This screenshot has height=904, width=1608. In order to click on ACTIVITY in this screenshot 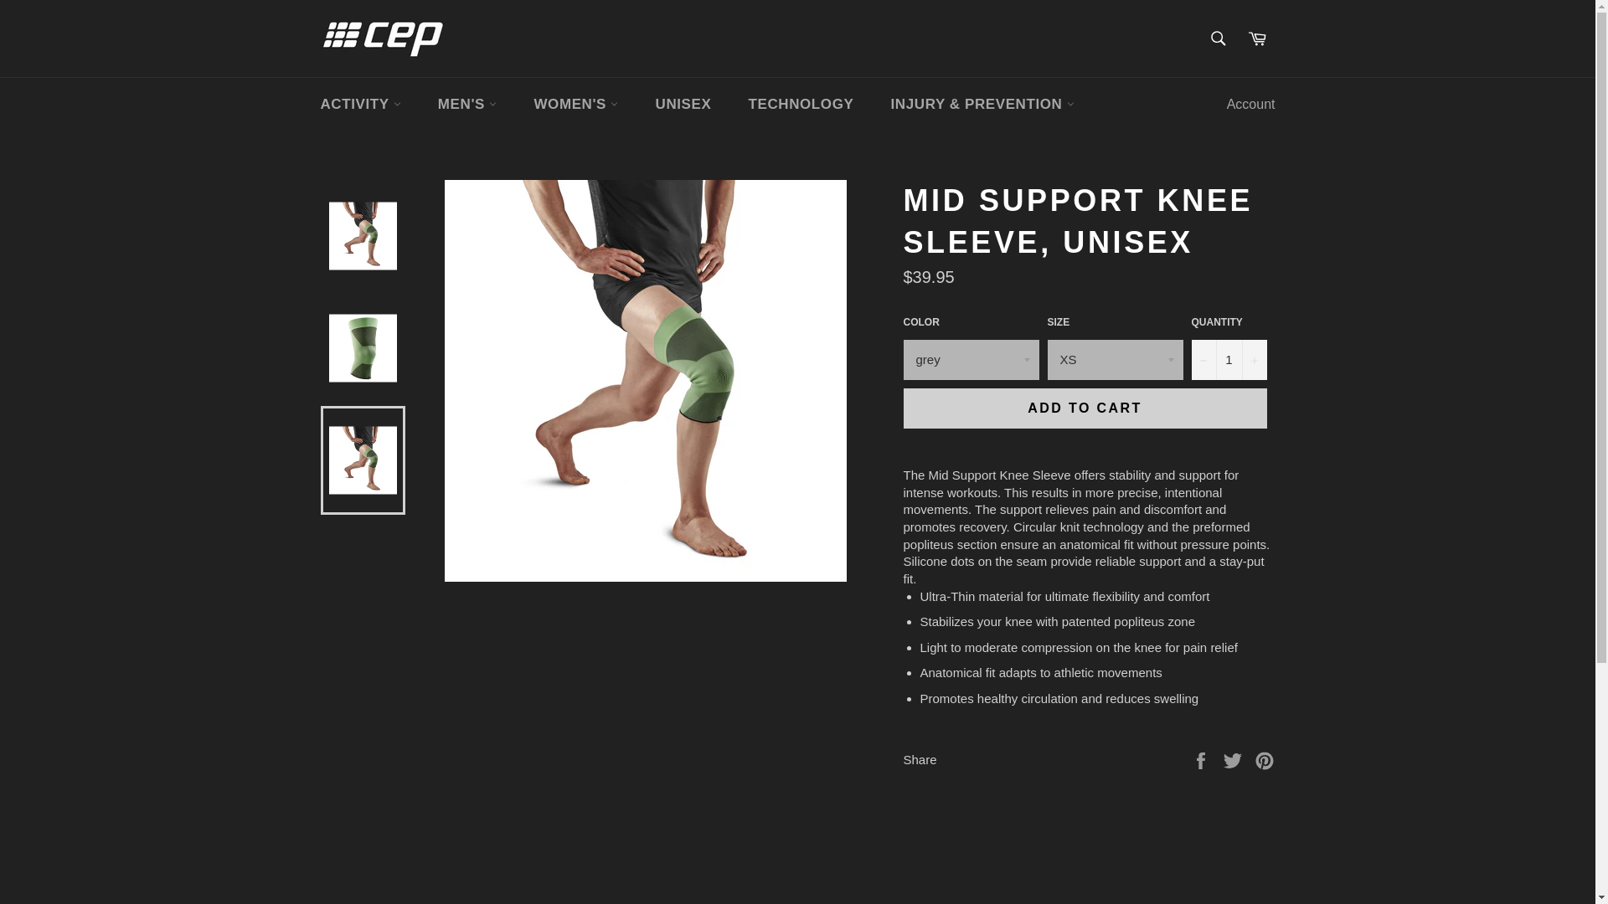, I will do `click(360, 104)`.